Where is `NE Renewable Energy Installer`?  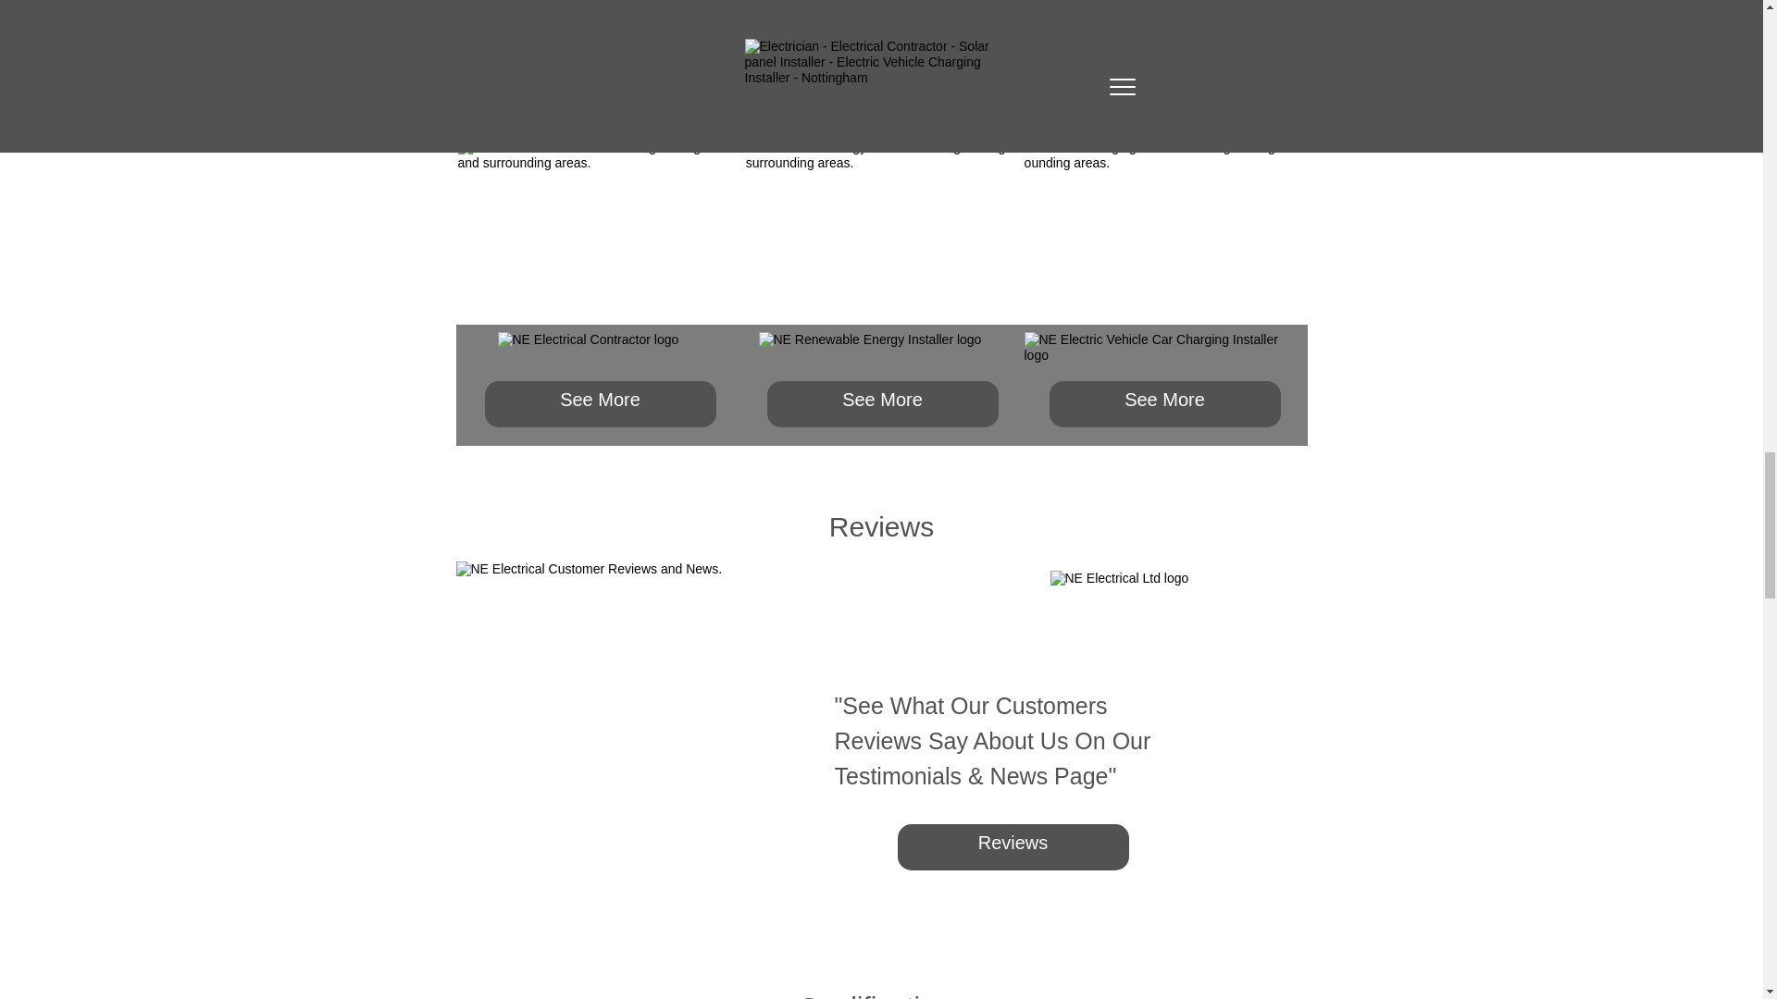 NE Renewable Energy Installer is located at coordinates (872, 351).